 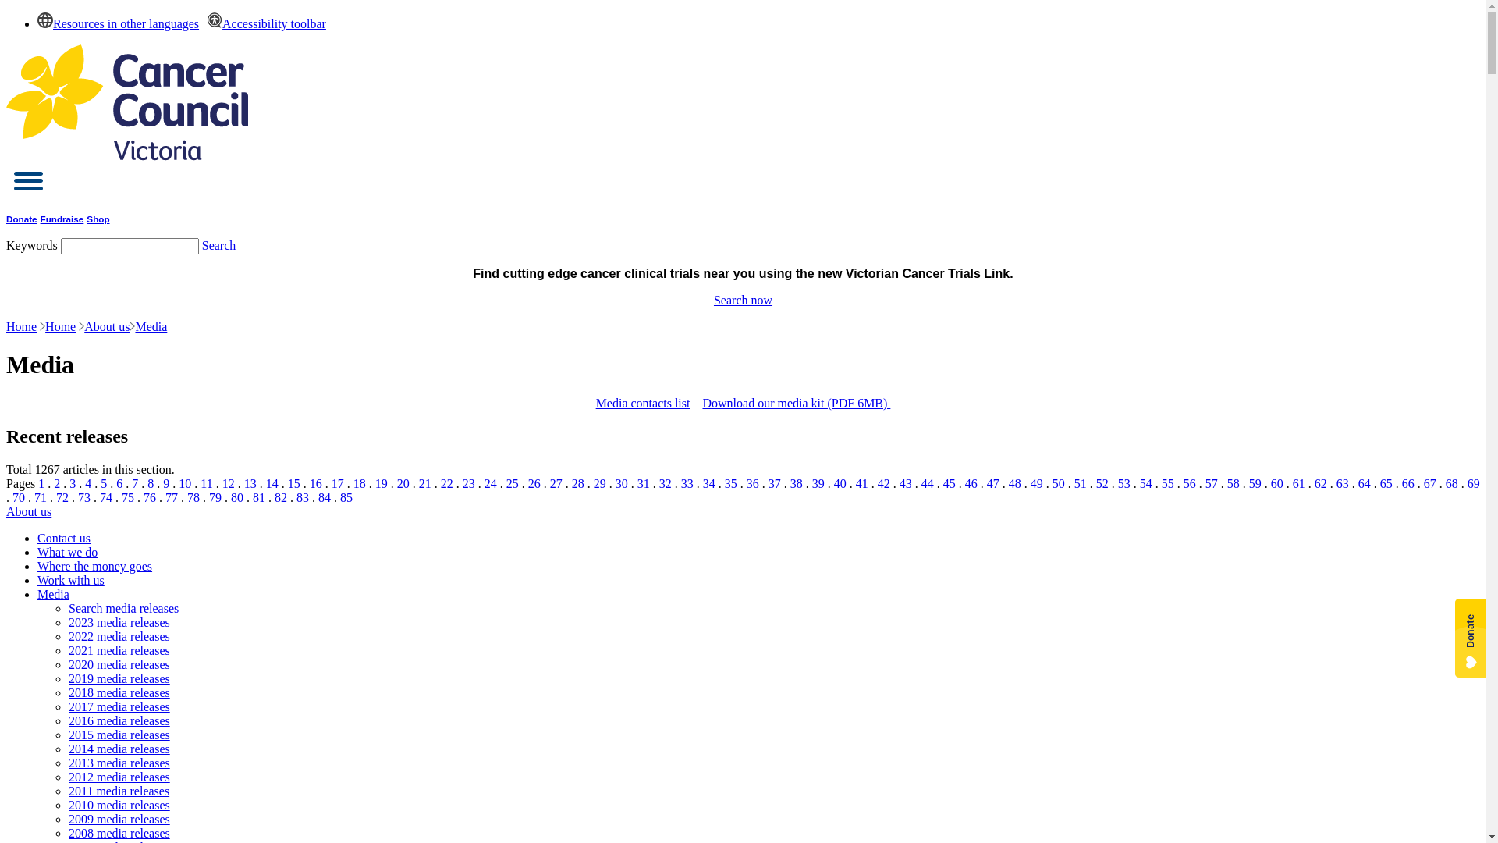 I want to click on Search now, so click(x=743, y=300).